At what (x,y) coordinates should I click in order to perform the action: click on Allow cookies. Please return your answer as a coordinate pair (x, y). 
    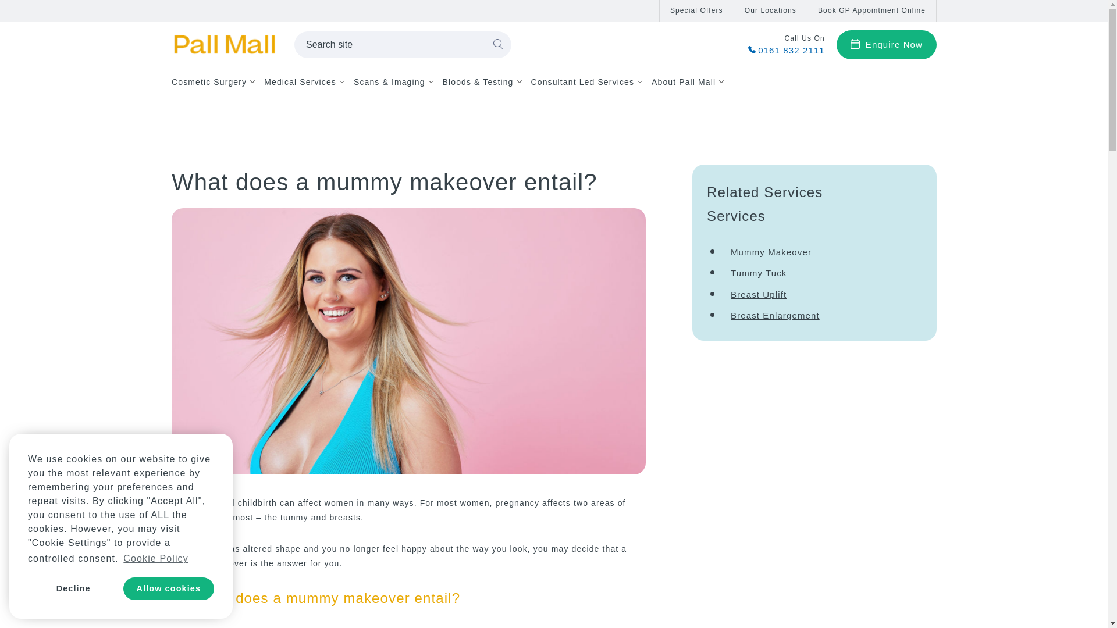
    Looking at the image, I should click on (169, 588).